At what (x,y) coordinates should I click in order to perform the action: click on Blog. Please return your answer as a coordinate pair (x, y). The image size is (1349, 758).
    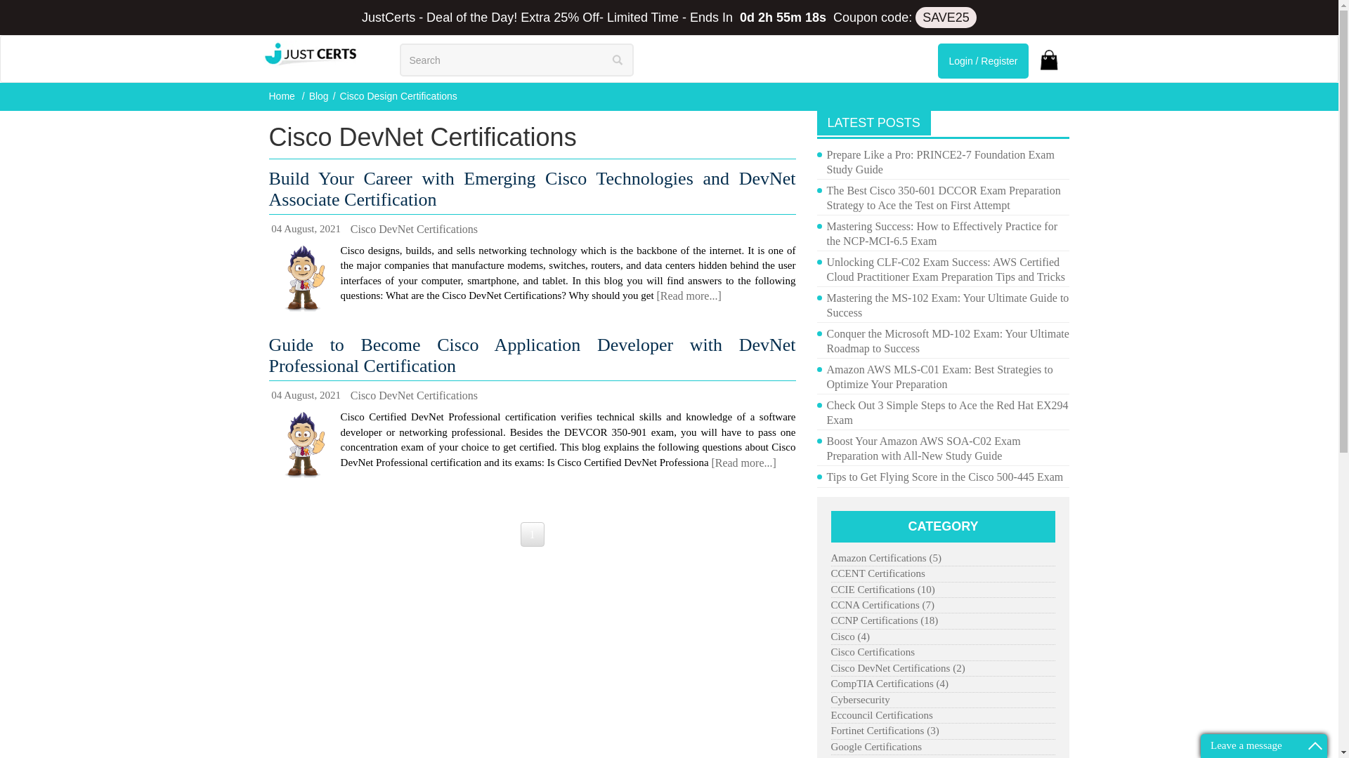
    Looking at the image, I should click on (319, 95).